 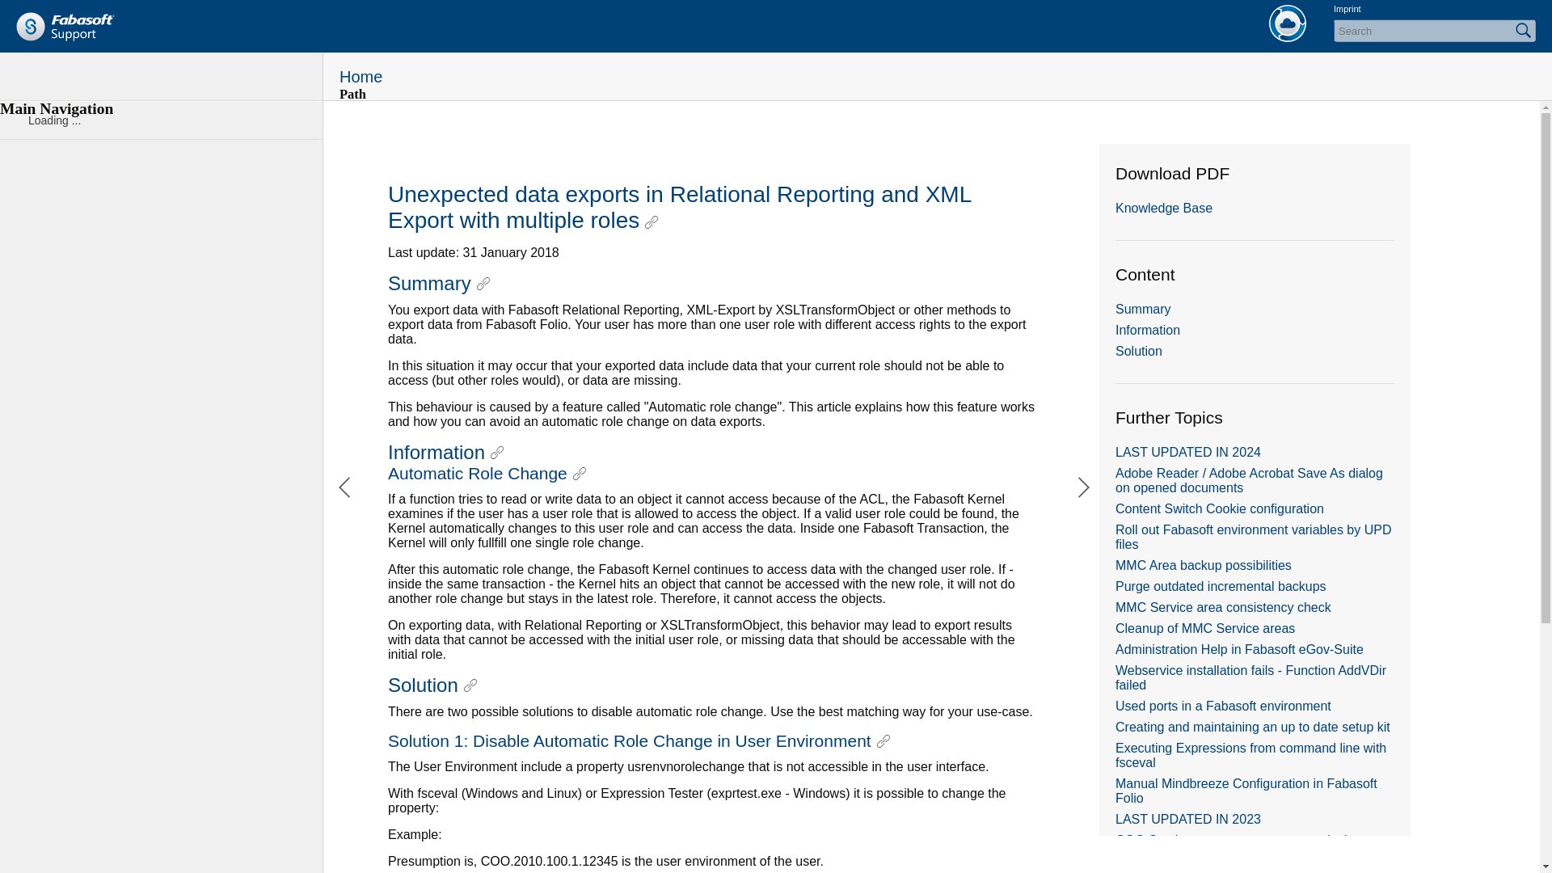 I want to click on Solution, so click(x=1139, y=351).